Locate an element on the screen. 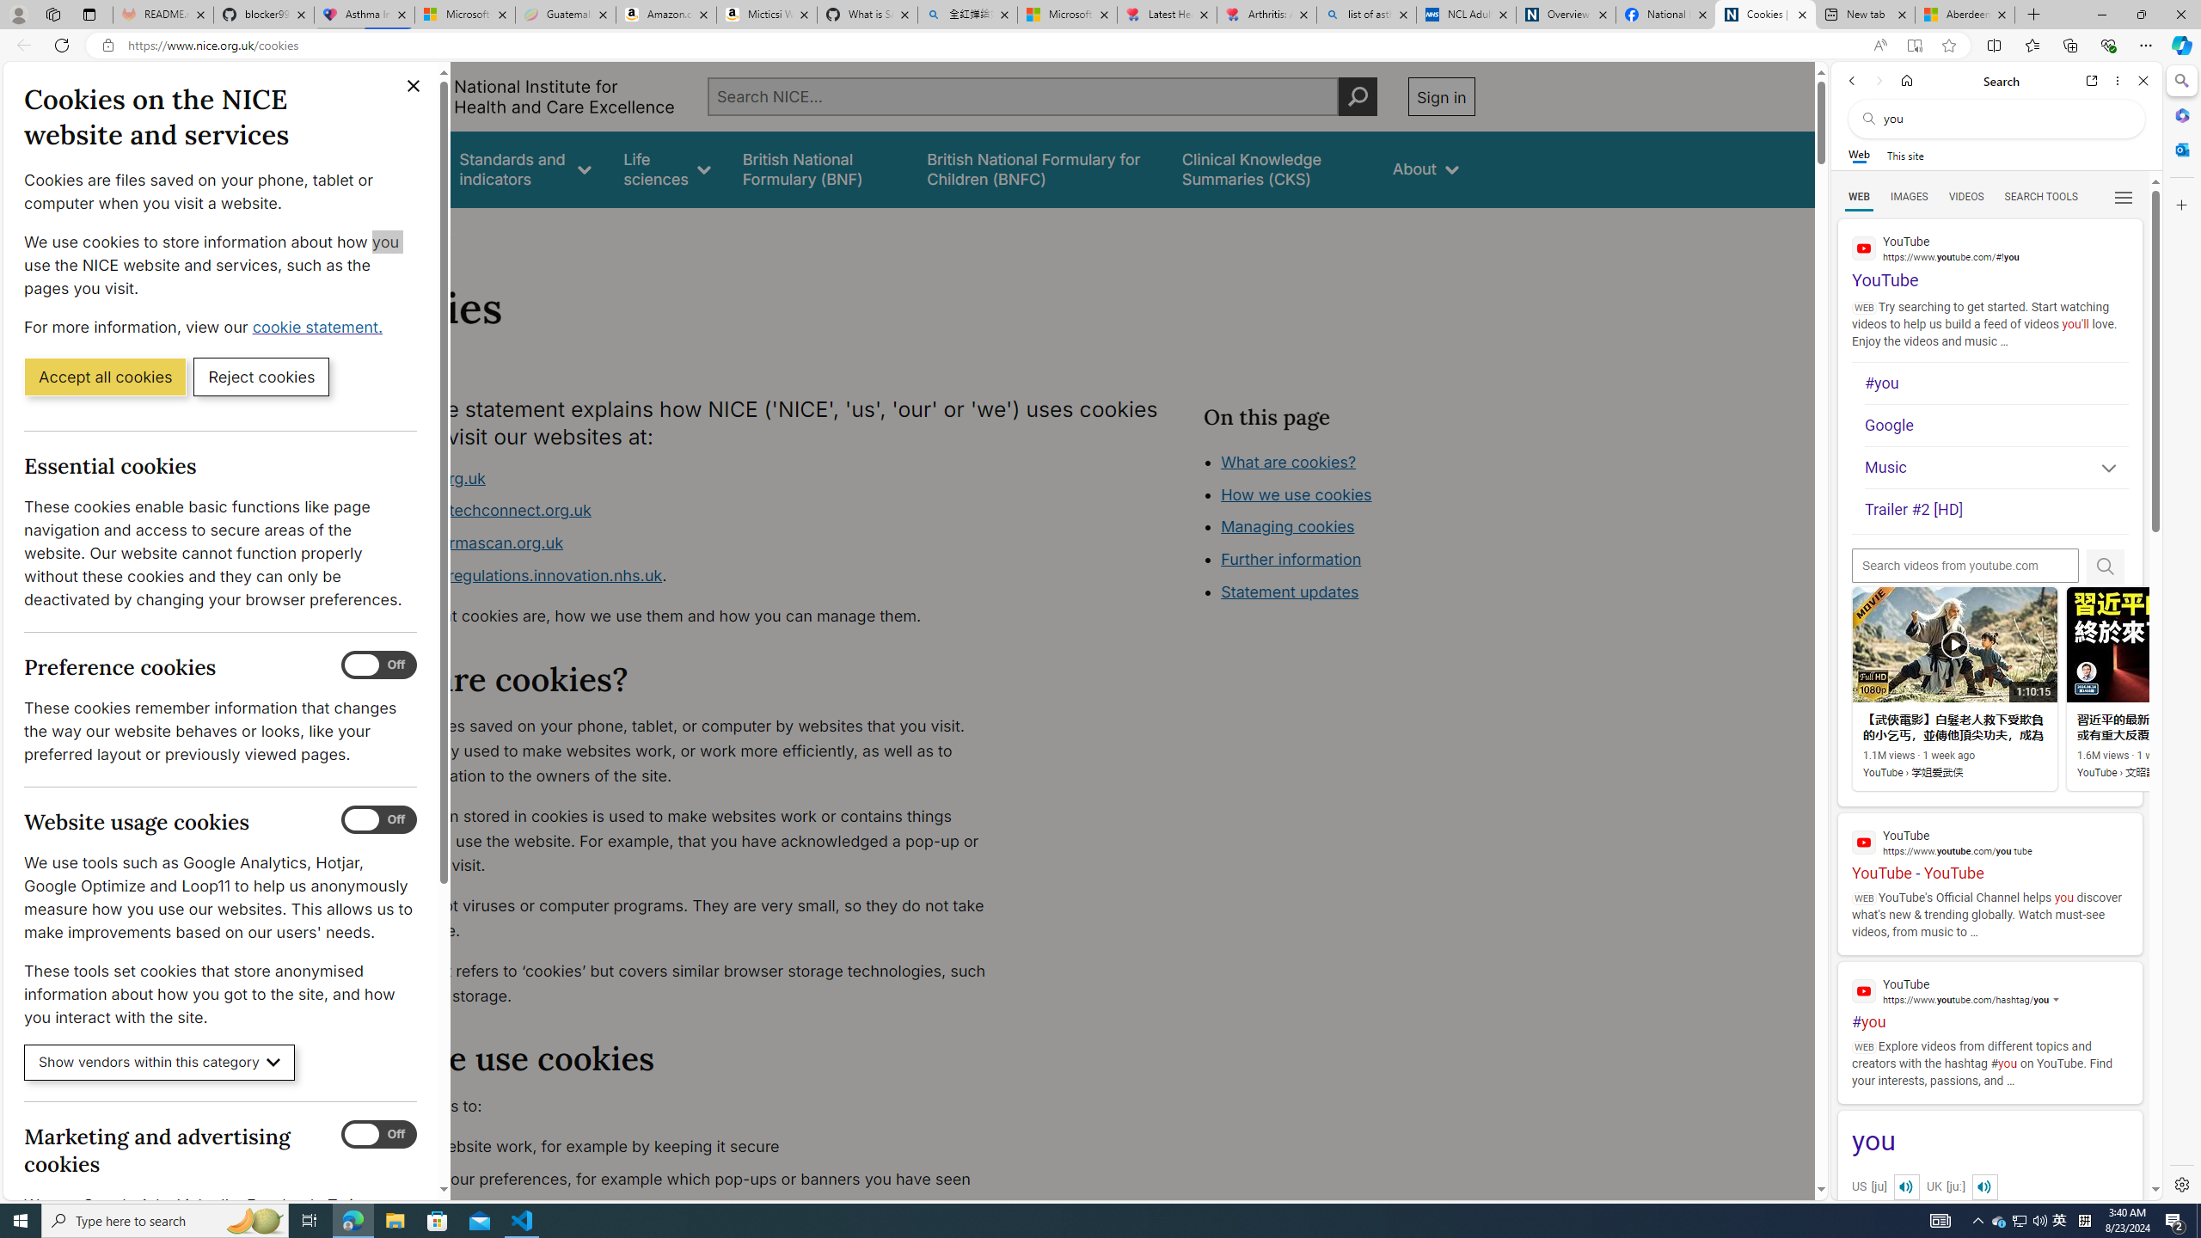 This screenshot has height=1238, width=2201. Accept all cookies is located at coordinates (105, 376).